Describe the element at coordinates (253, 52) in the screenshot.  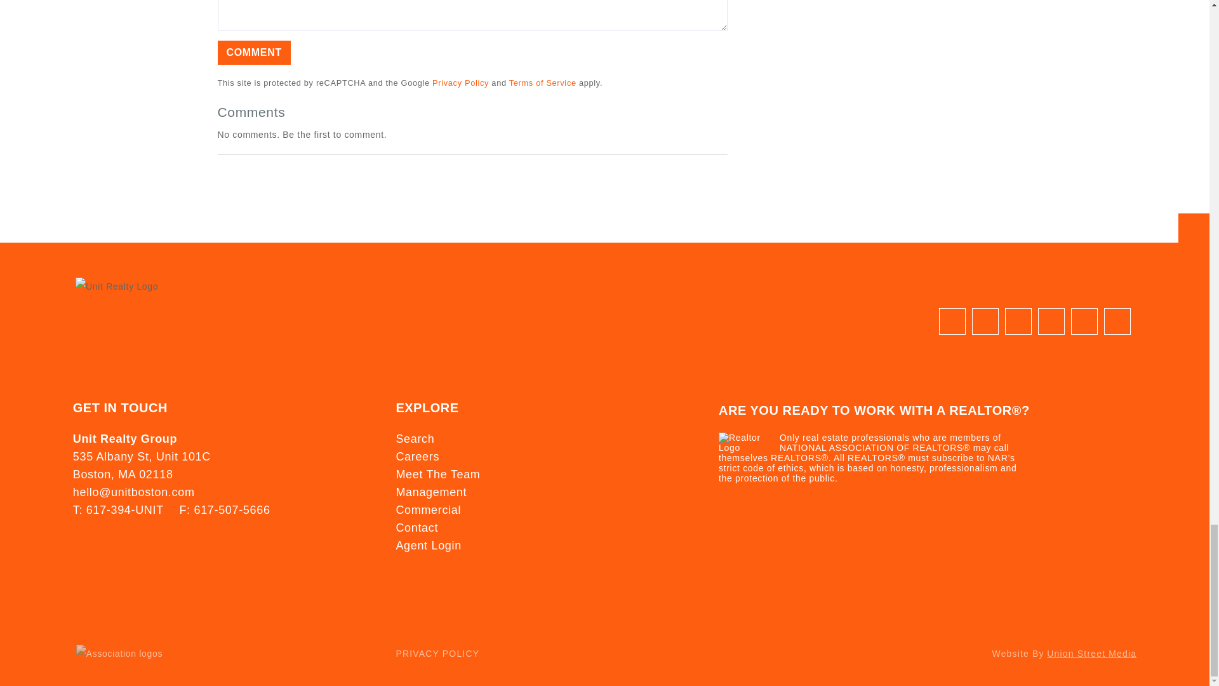
I see `Comment` at that location.